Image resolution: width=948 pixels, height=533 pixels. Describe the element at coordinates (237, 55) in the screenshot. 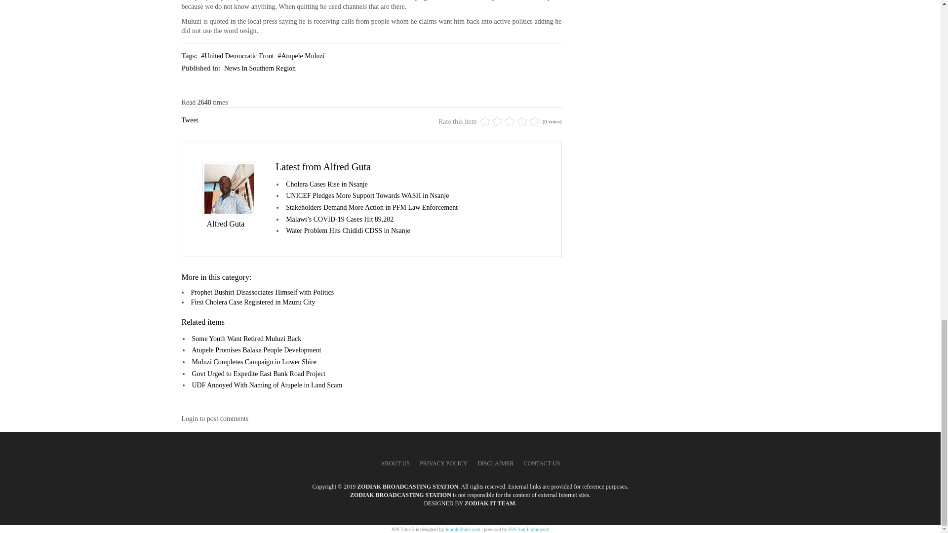

I see `United Democratic Front` at that location.